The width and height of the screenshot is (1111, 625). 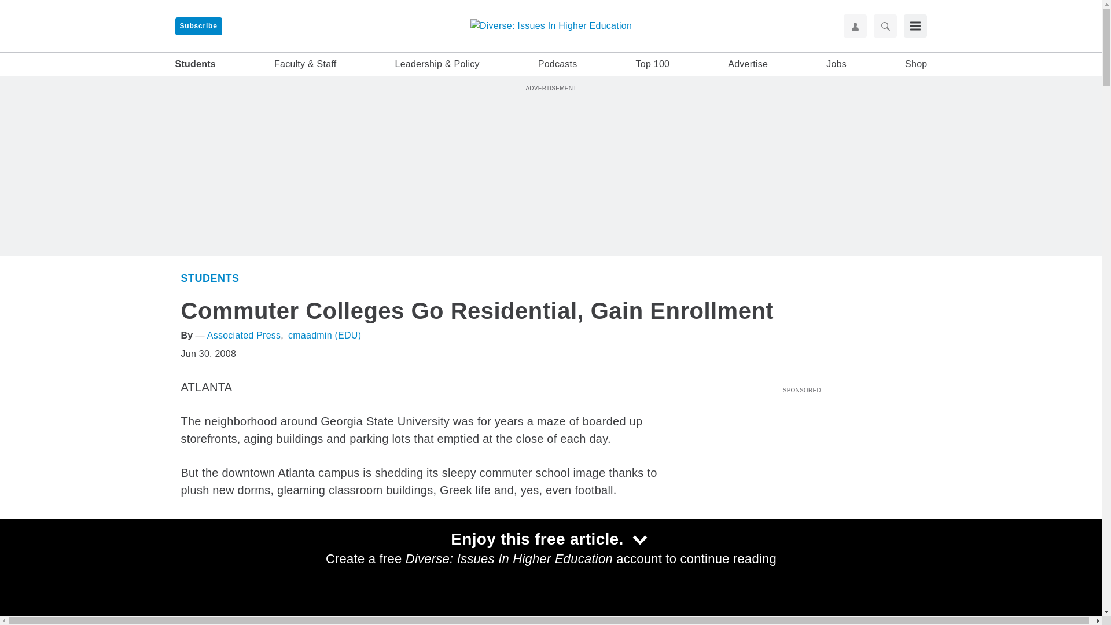 I want to click on Students, so click(x=209, y=278).